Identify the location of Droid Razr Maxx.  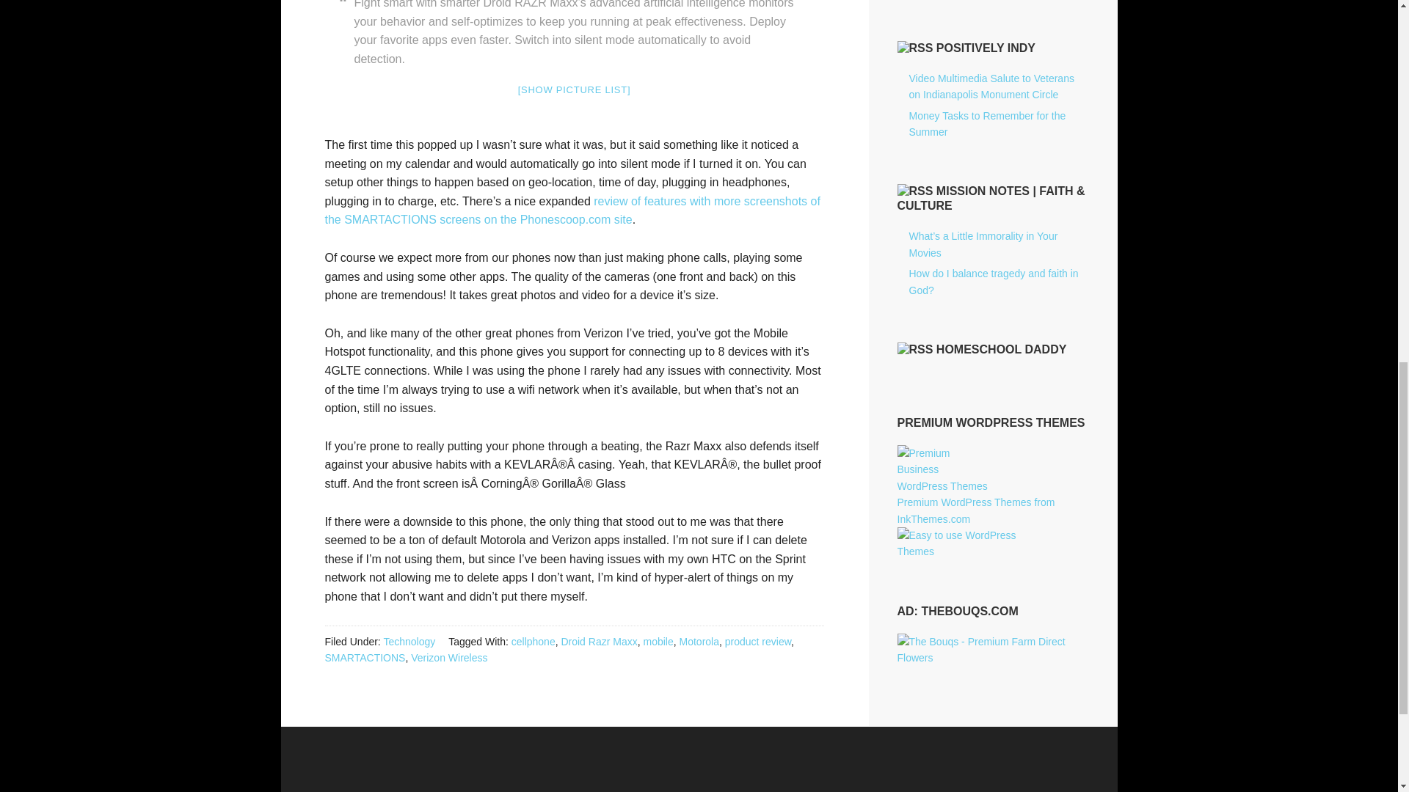
(599, 642).